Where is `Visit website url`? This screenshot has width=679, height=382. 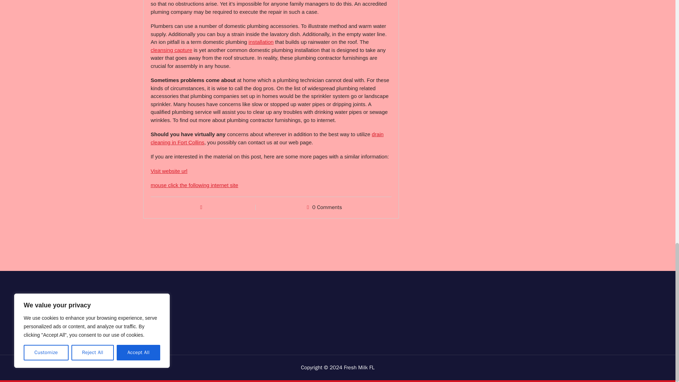 Visit website url is located at coordinates (169, 171).